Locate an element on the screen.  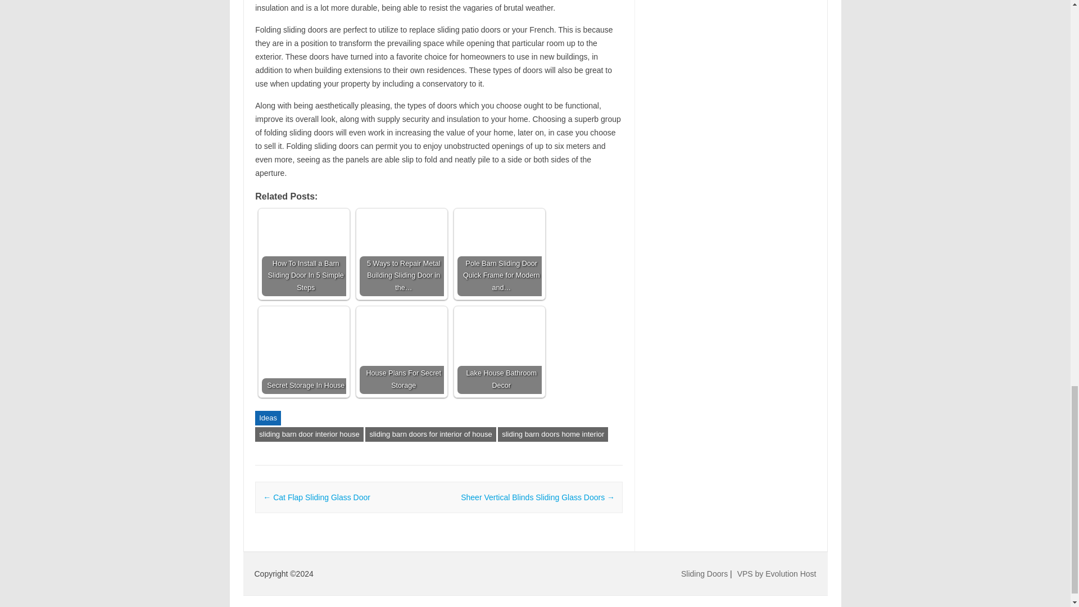
How To Install a Barn Sliding Door In 5 Simple Steps is located at coordinates (304, 254).